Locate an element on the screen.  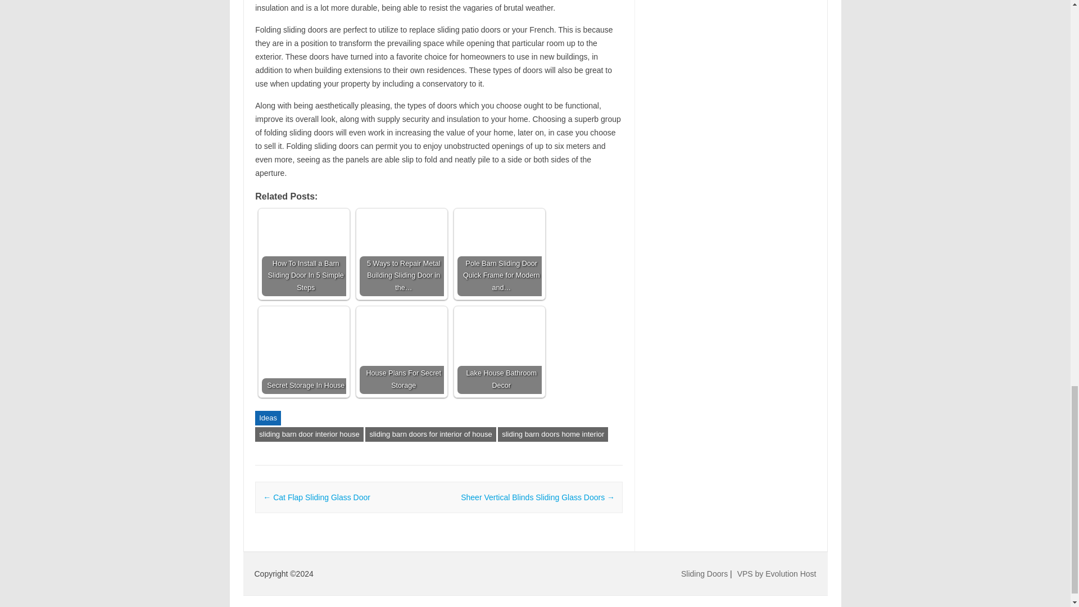
How To Install a Barn Sliding Door In 5 Simple Steps is located at coordinates (304, 254).